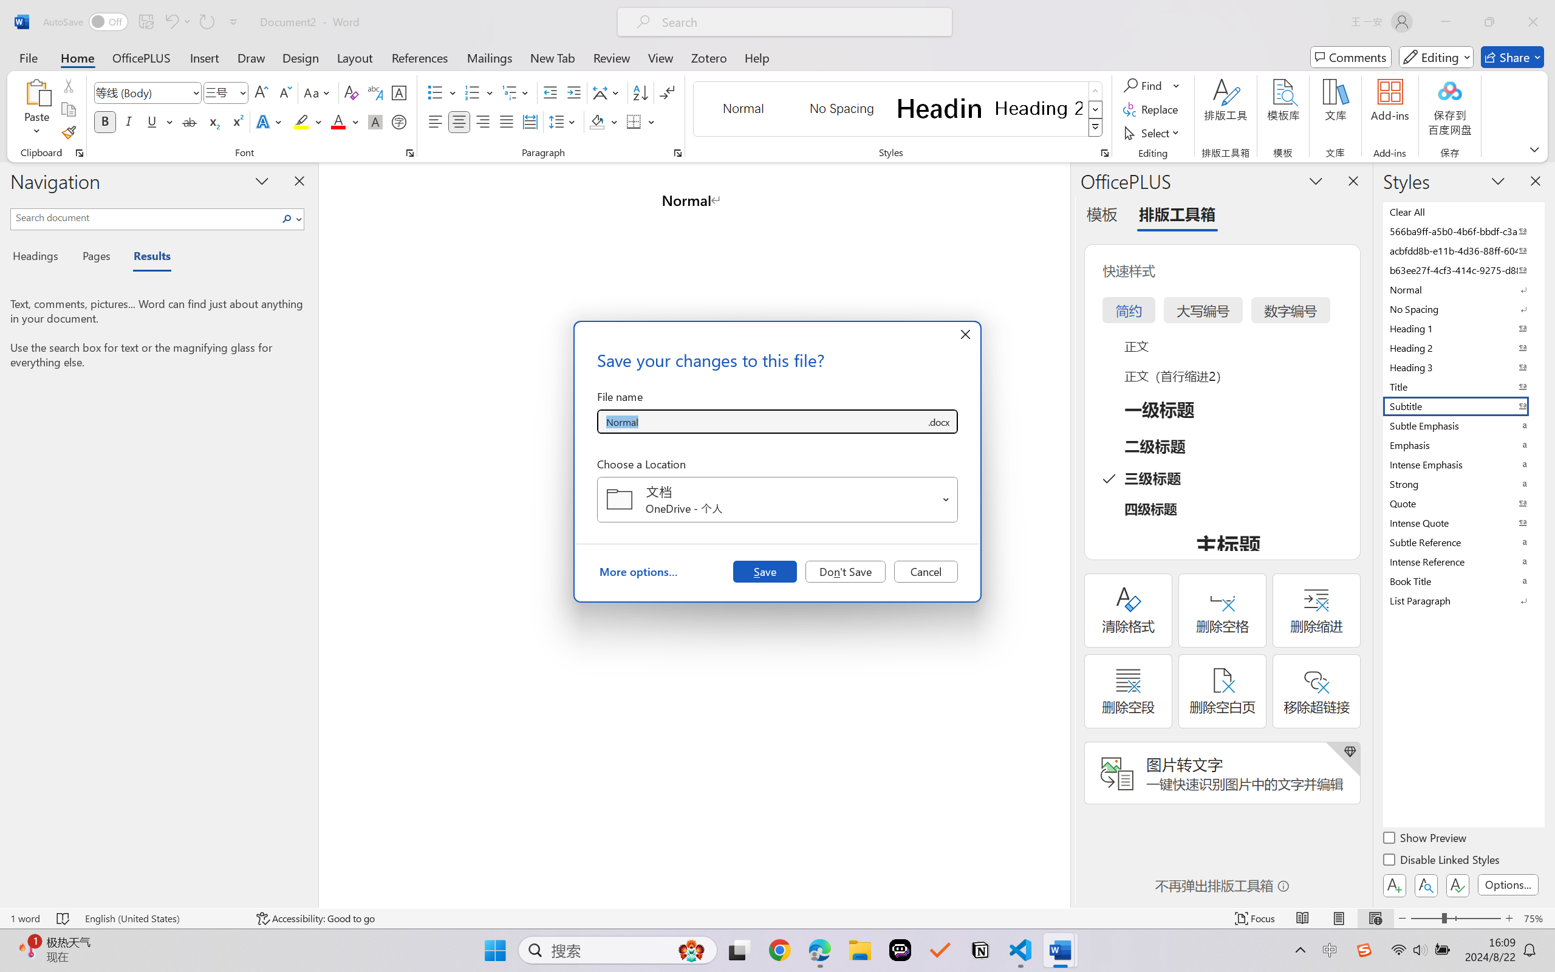  Describe the element at coordinates (480, 92) in the screenshot. I see `Numbering` at that location.